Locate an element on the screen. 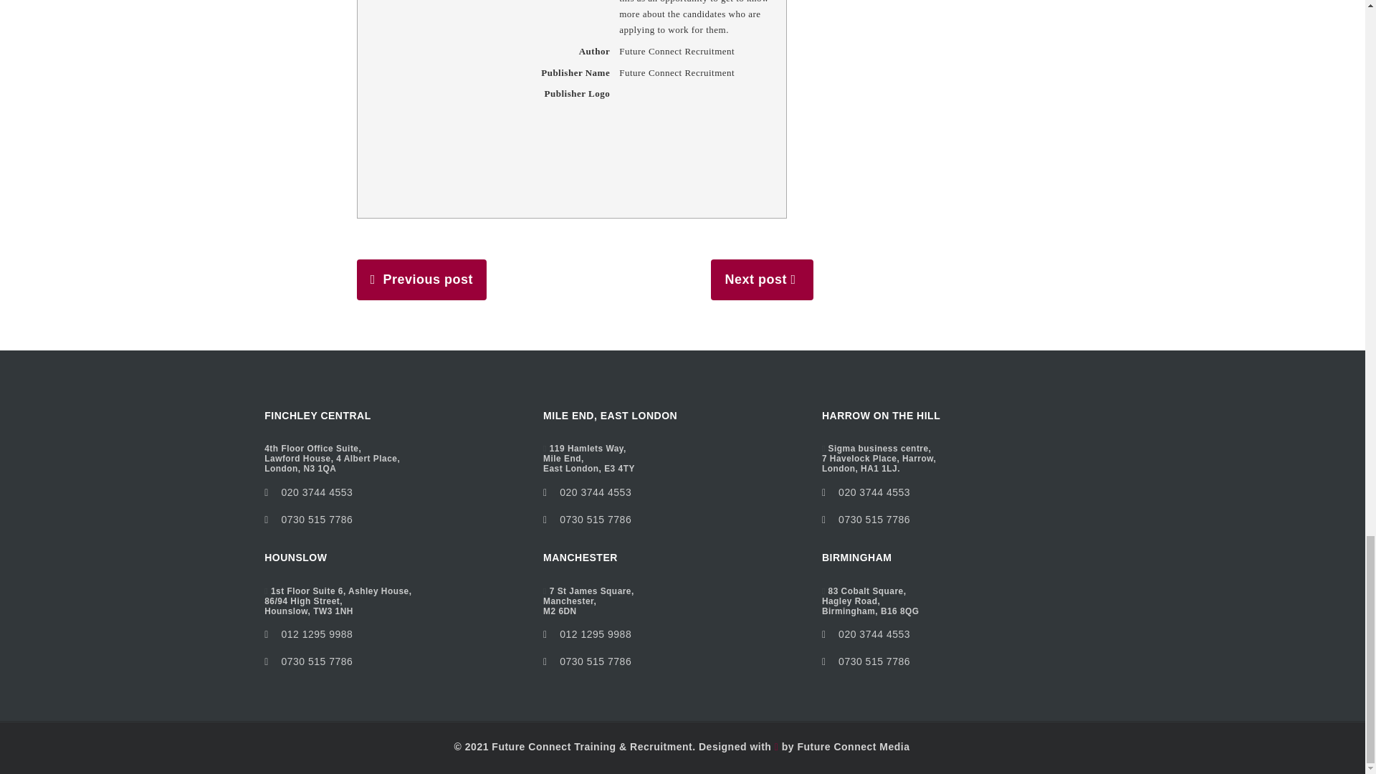 The height and width of the screenshot is (774, 1376). Previous post is located at coordinates (427, 279).